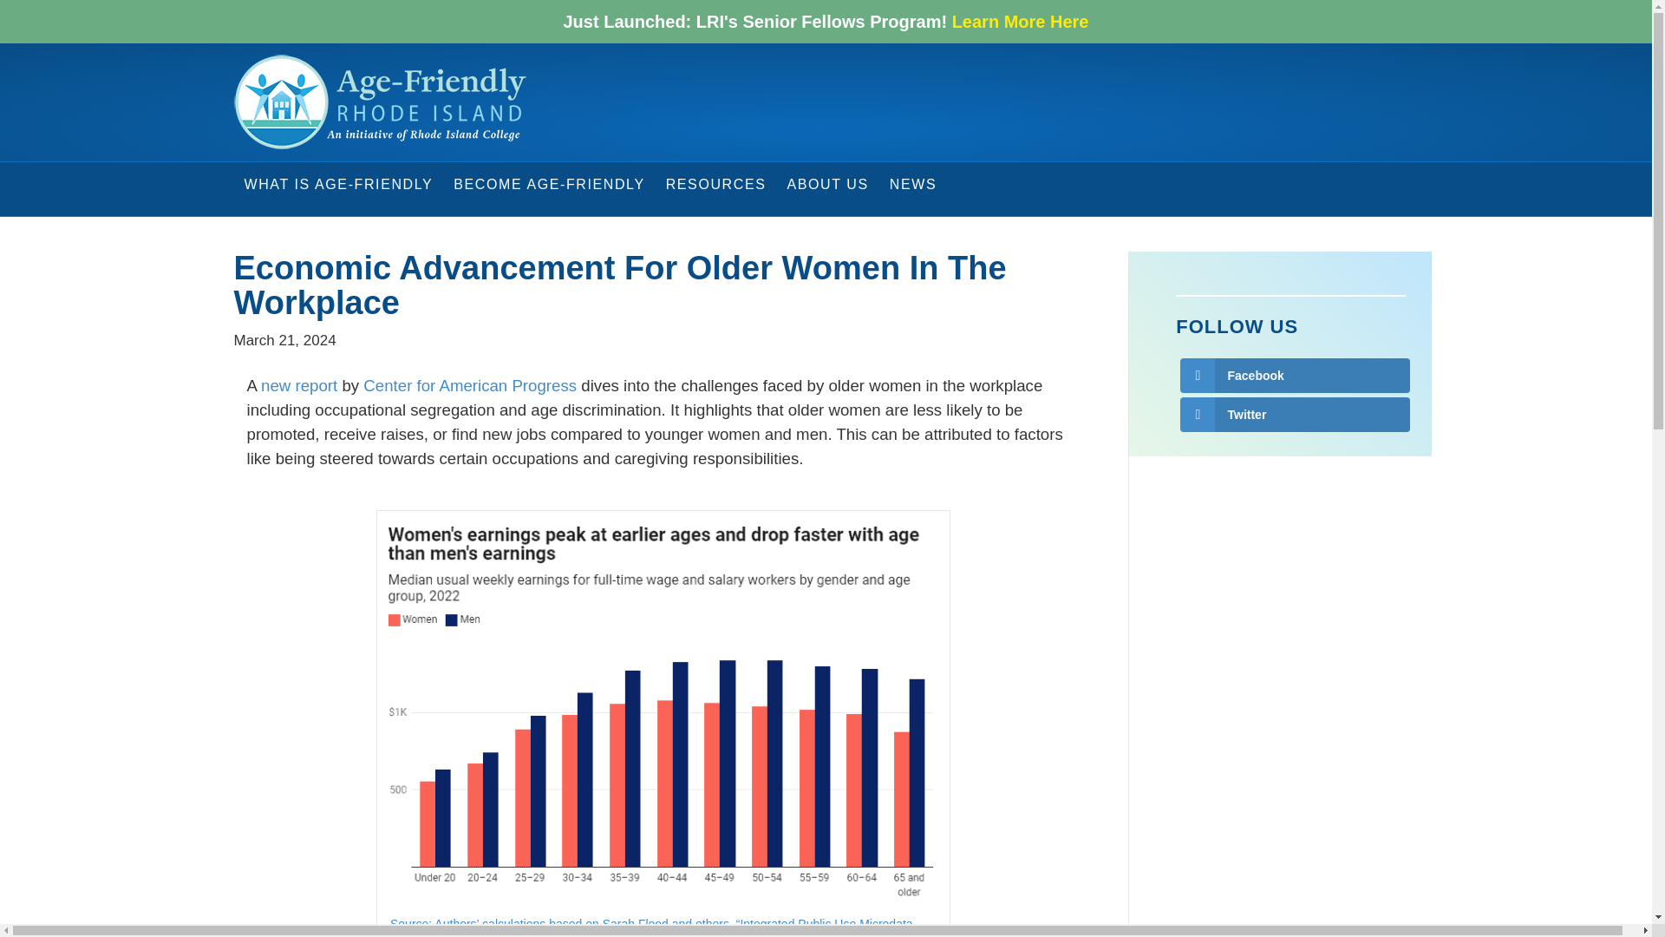 This screenshot has width=1665, height=937. I want to click on Center for American Progress, so click(469, 385).